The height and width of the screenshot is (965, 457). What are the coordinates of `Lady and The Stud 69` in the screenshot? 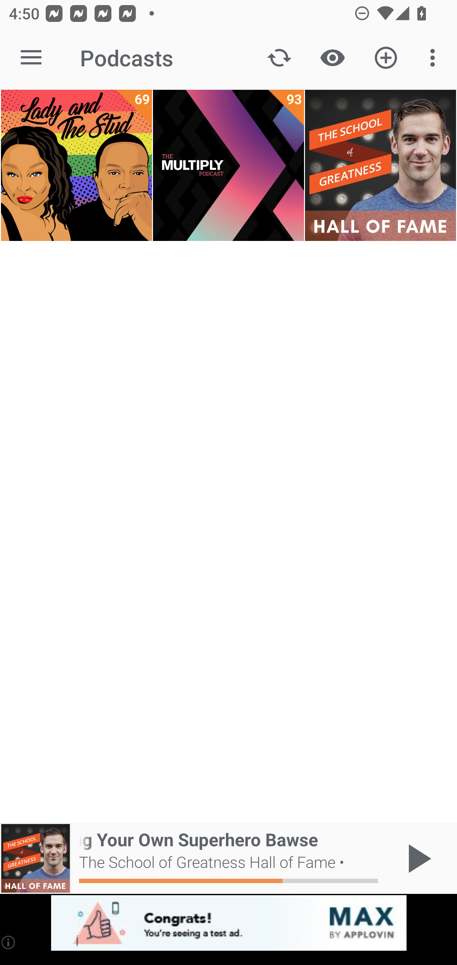 It's located at (76, 165).